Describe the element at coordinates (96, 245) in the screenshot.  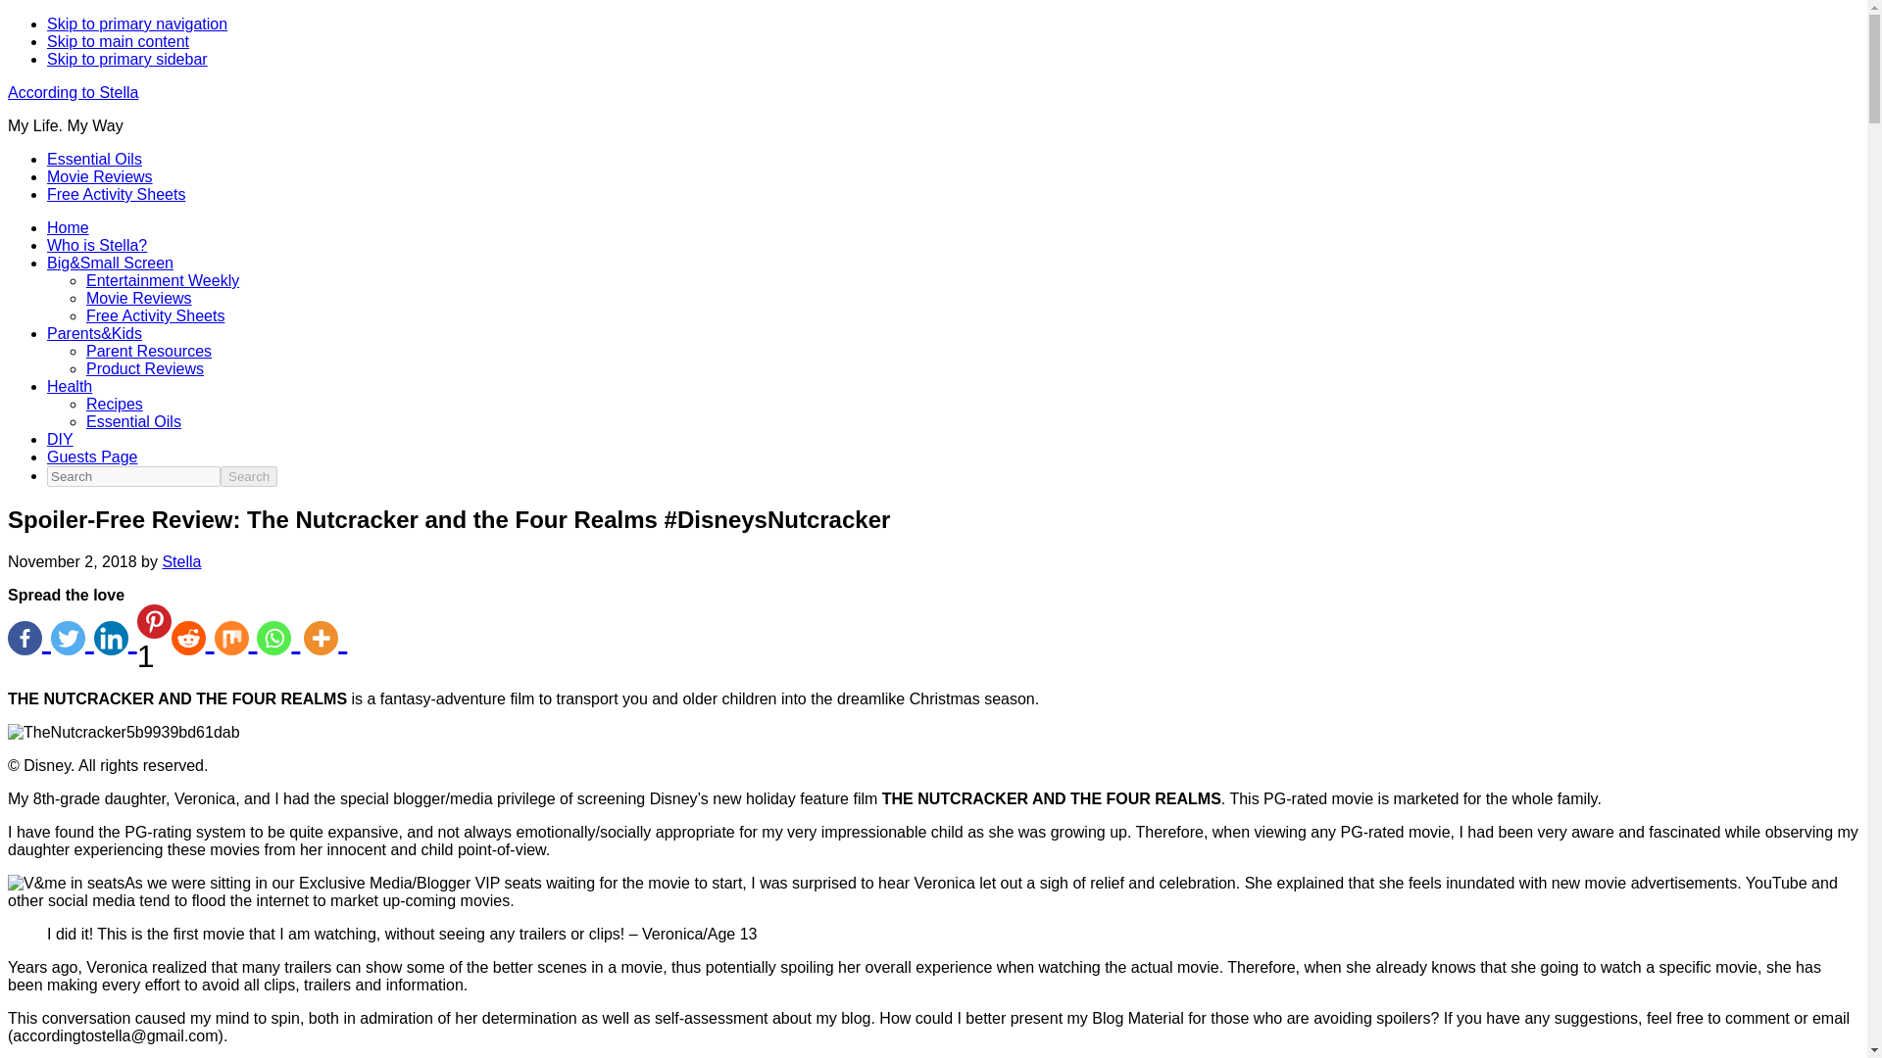
I see `Who is Stella?` at that location.